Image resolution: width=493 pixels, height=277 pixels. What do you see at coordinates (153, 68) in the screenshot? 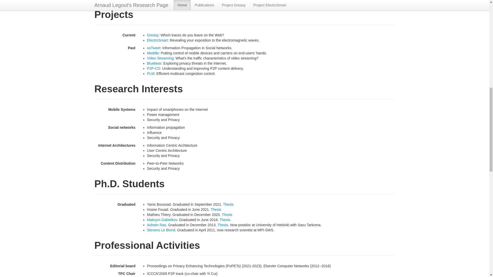
I see `P2P-CD` at bounding box center [153, 68].